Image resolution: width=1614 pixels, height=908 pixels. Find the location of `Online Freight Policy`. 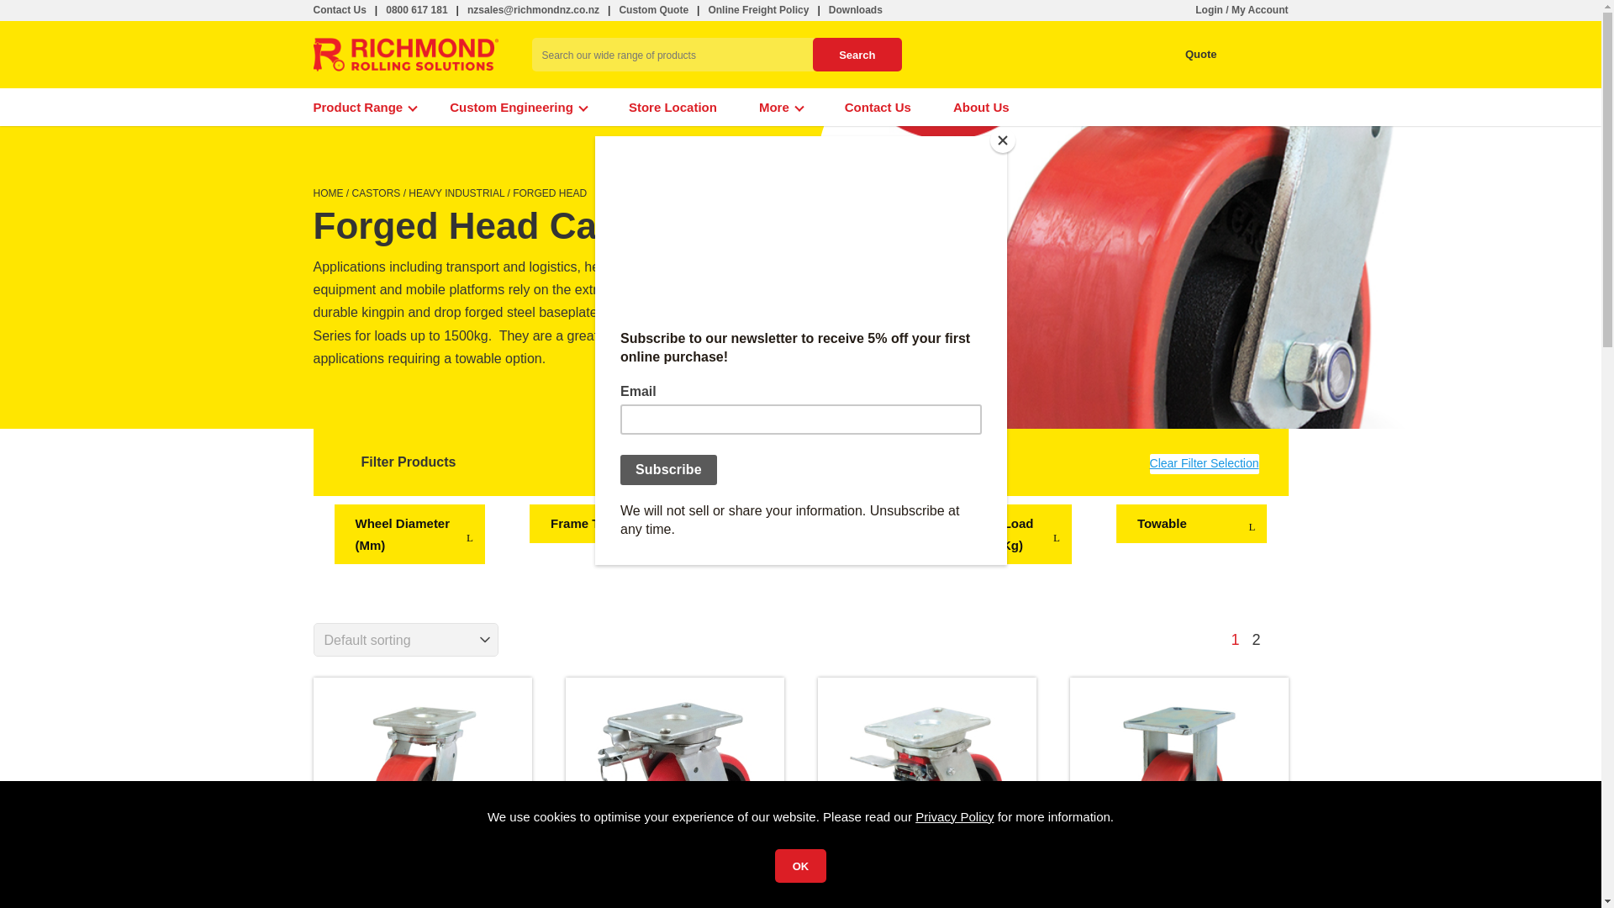

Online Freight Policy is located at coordinates (758, 10).